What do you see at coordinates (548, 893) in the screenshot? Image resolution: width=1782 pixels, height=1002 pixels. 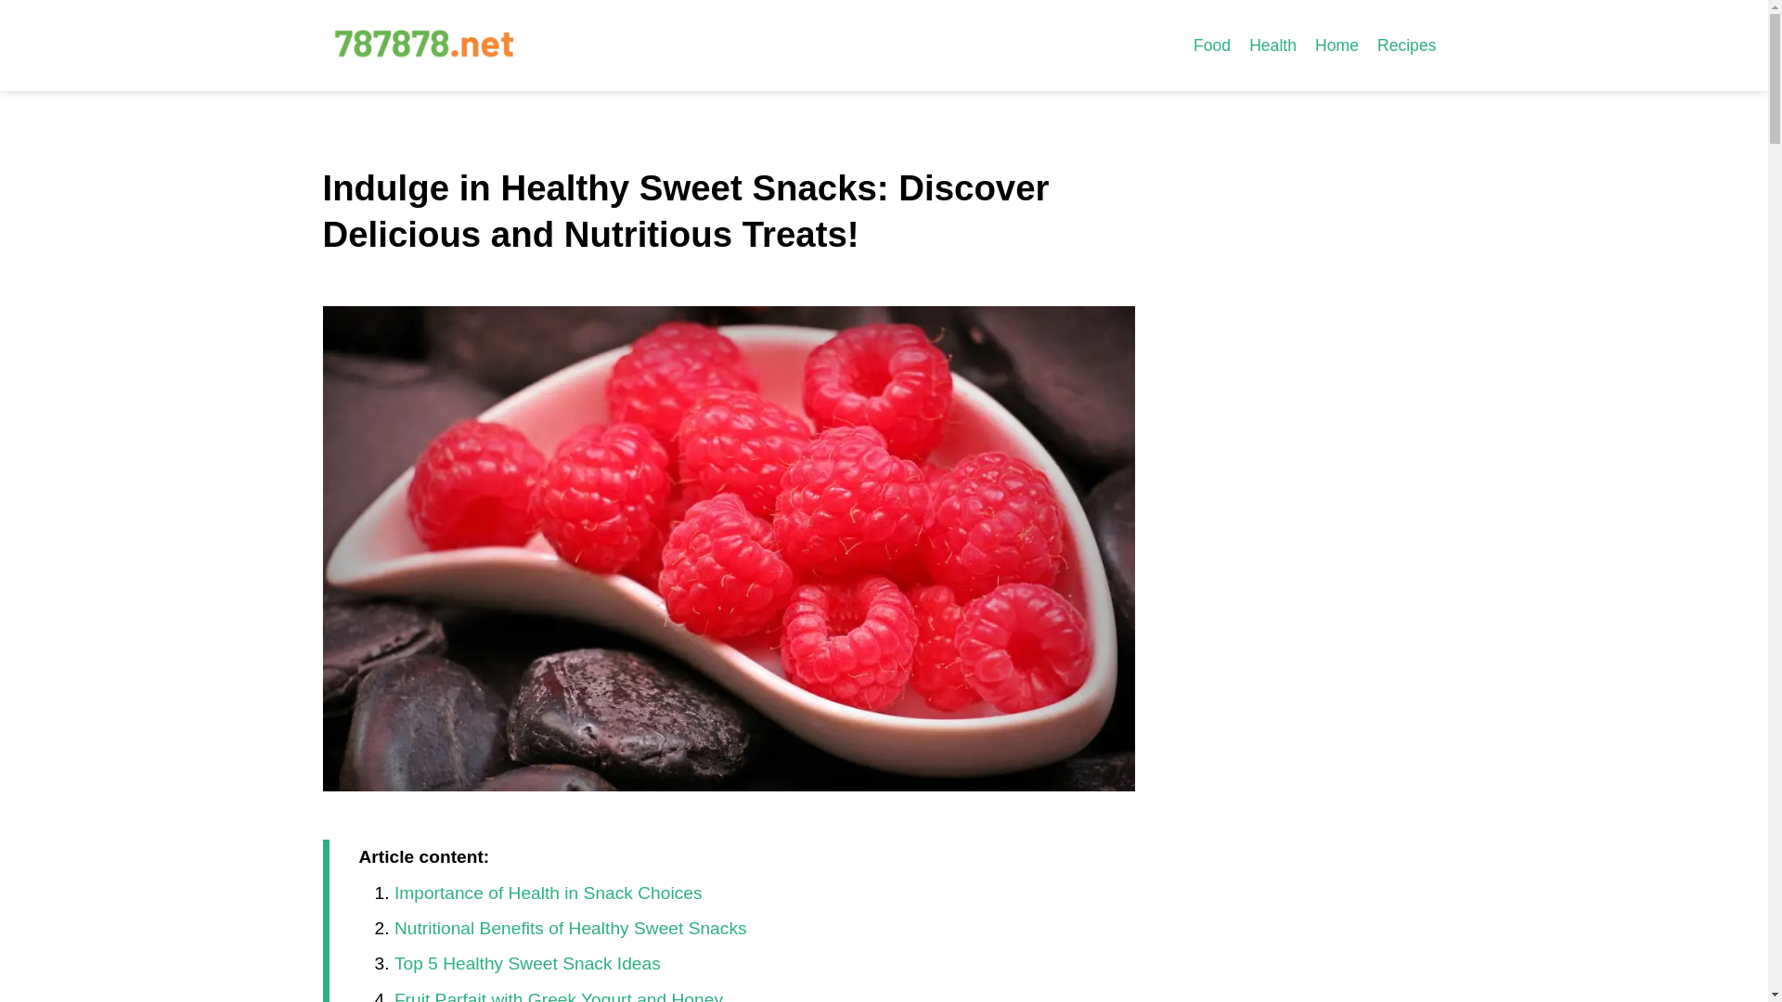 I see `Importance of Health in Snack Choices` at bounding box center [548, 893].